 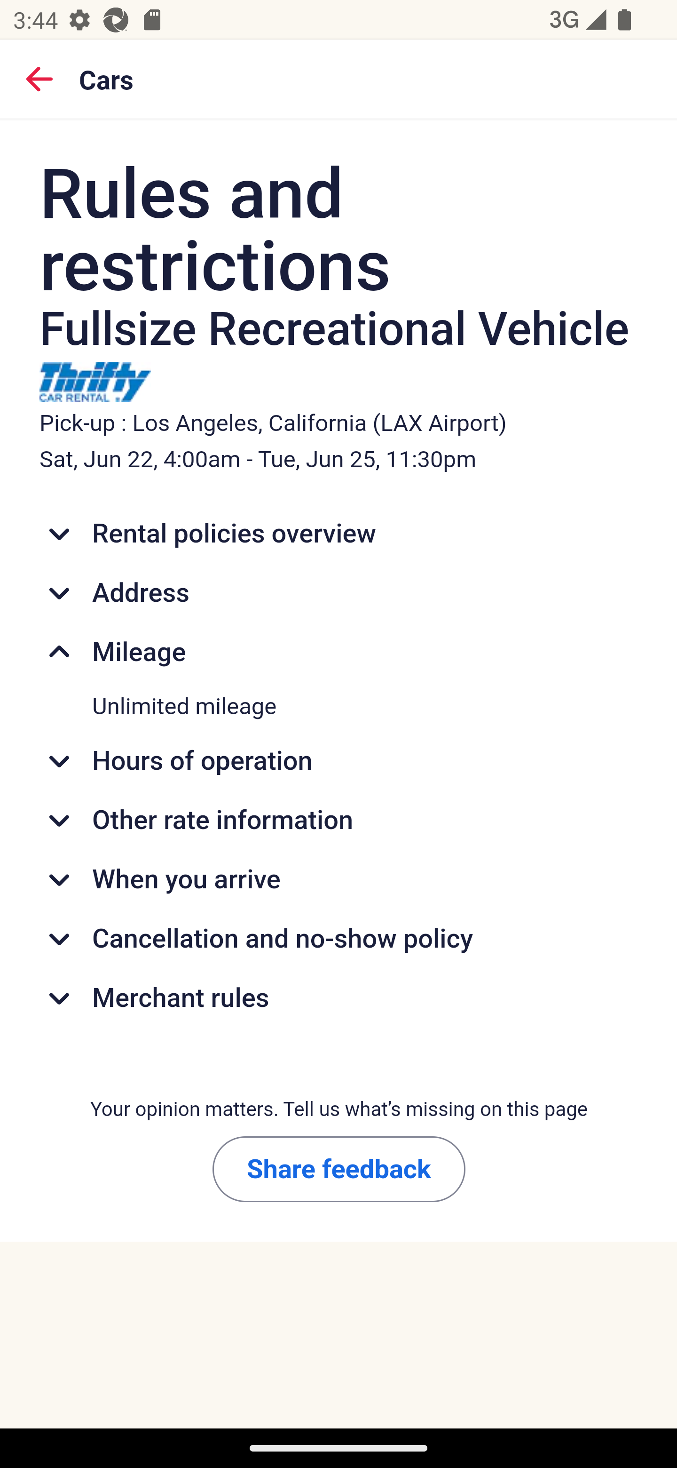 I want to click on Hours of operation, so click(x=339, y=761).